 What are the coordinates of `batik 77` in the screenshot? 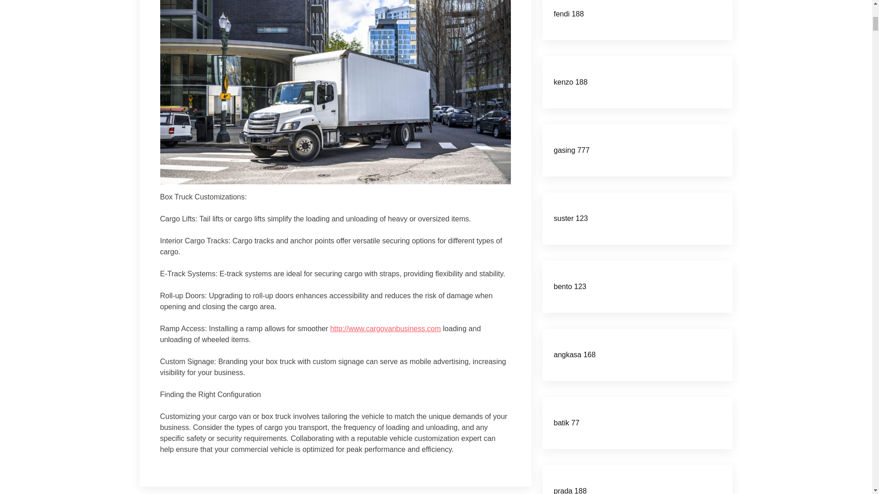 It's located at (566, 423).